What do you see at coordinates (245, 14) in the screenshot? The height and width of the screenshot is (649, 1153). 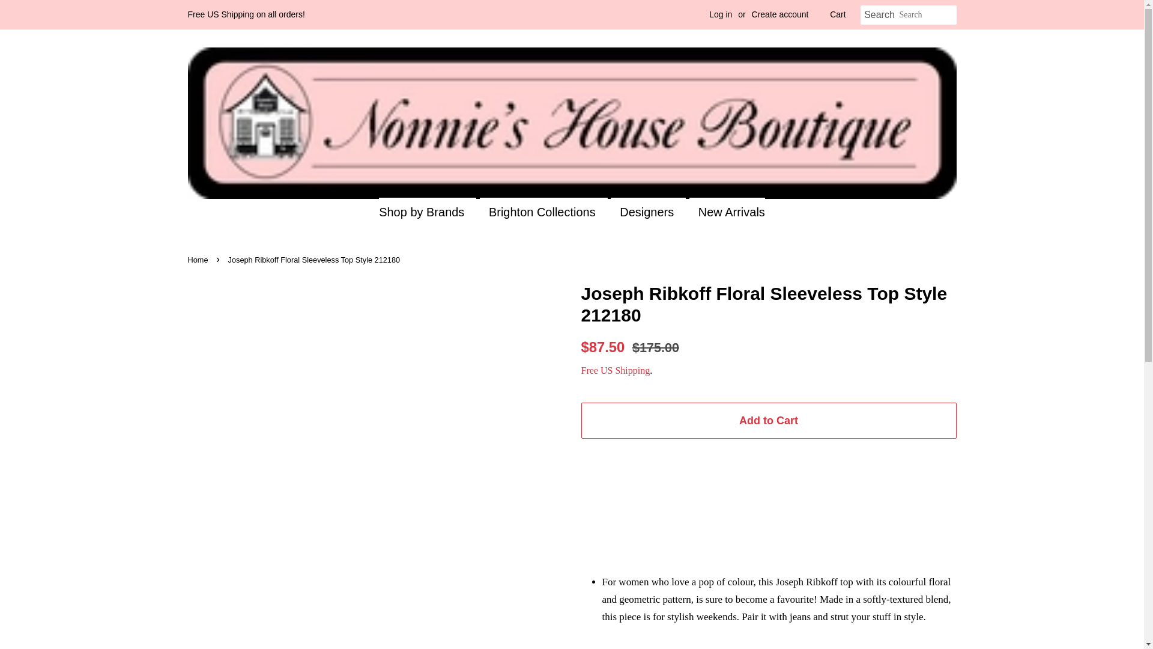 I see `Free US Shipping on all orders!` at bounding box center [245, 14].